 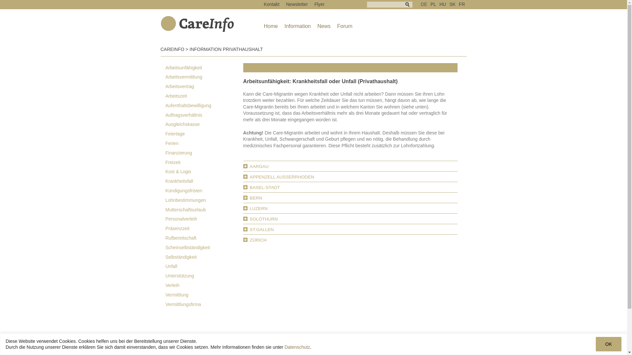 I want to click on Freizeit, so click(x=204, y=162).